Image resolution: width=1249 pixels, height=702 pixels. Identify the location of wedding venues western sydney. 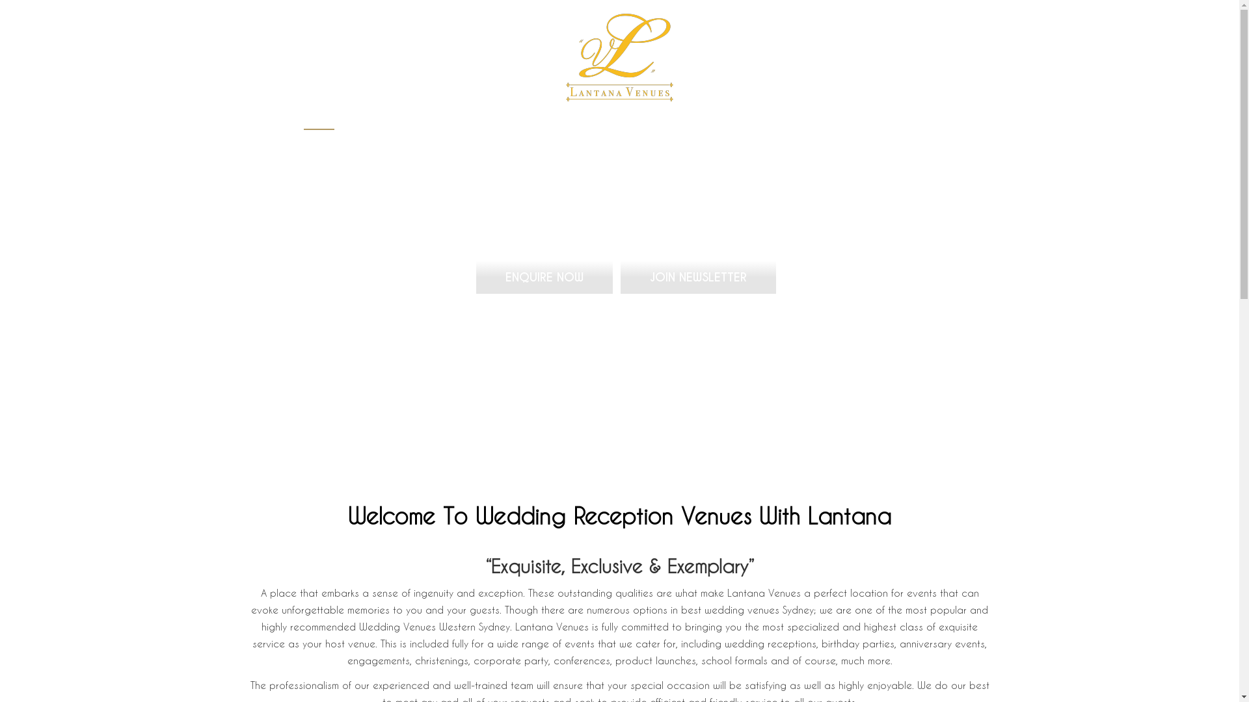
(619, 57).